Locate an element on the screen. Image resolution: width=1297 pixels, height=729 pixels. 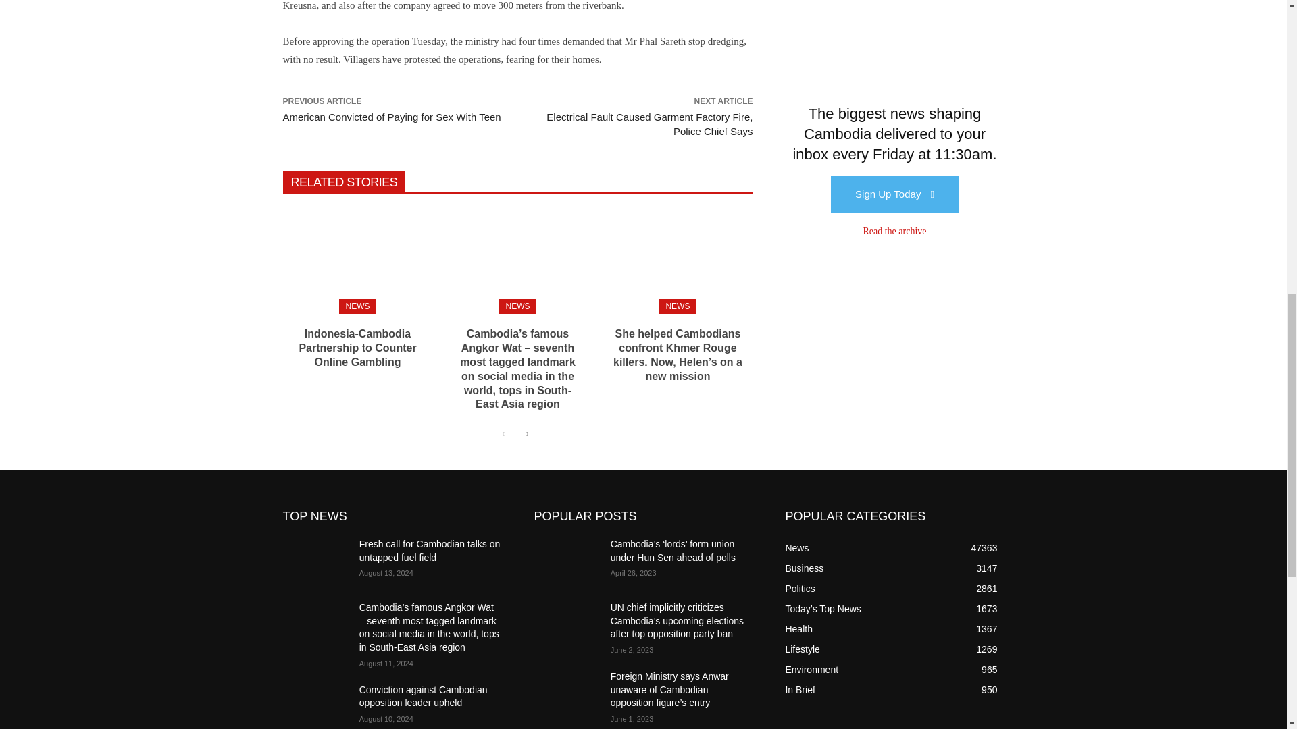
Indonesia-Cambodia Partnership to Counter Online Gambling is located at coordinates (357, 348).